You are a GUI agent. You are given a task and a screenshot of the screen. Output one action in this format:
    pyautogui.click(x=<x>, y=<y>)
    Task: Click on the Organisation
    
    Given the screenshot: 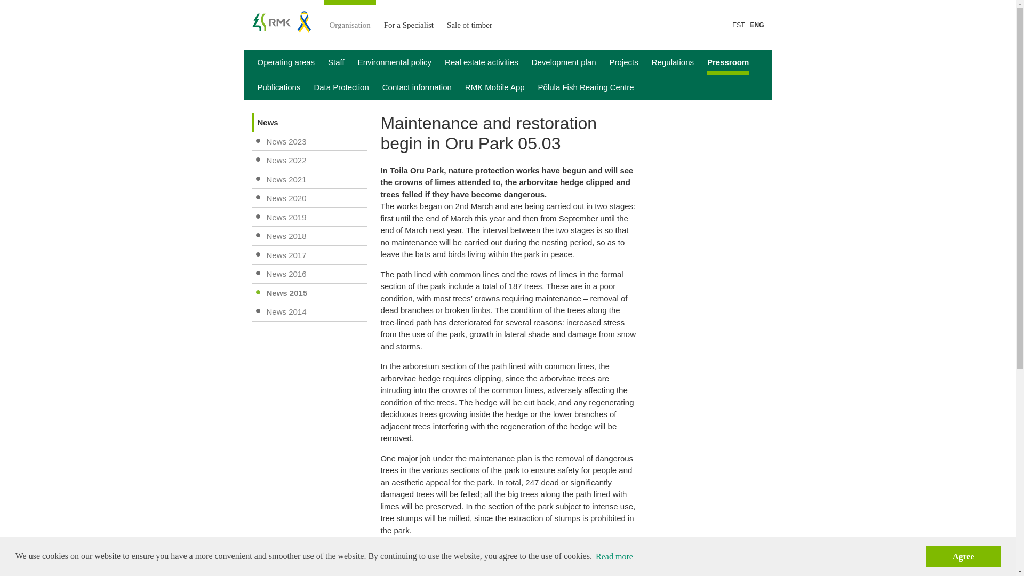 What is the action you would take?
    pyautogui.click(x=350, y=18)
    